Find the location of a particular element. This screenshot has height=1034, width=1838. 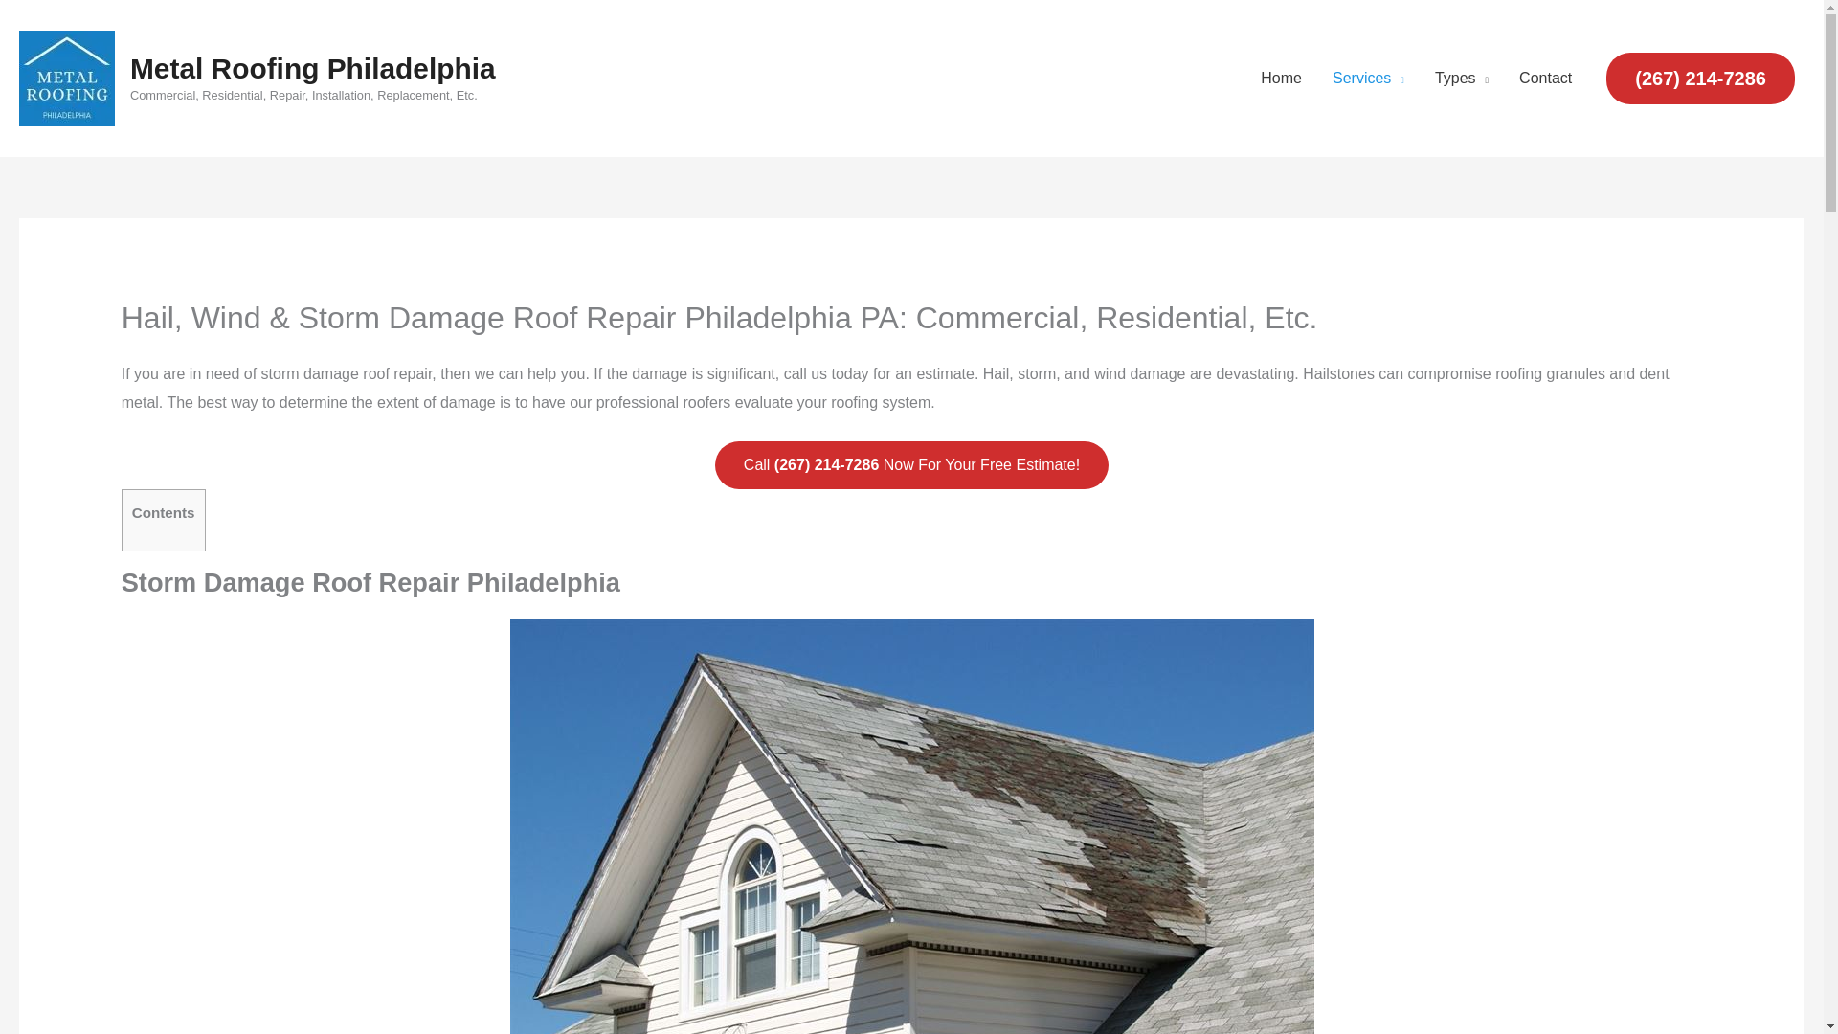

Types is located at coordinates (1461, 79).